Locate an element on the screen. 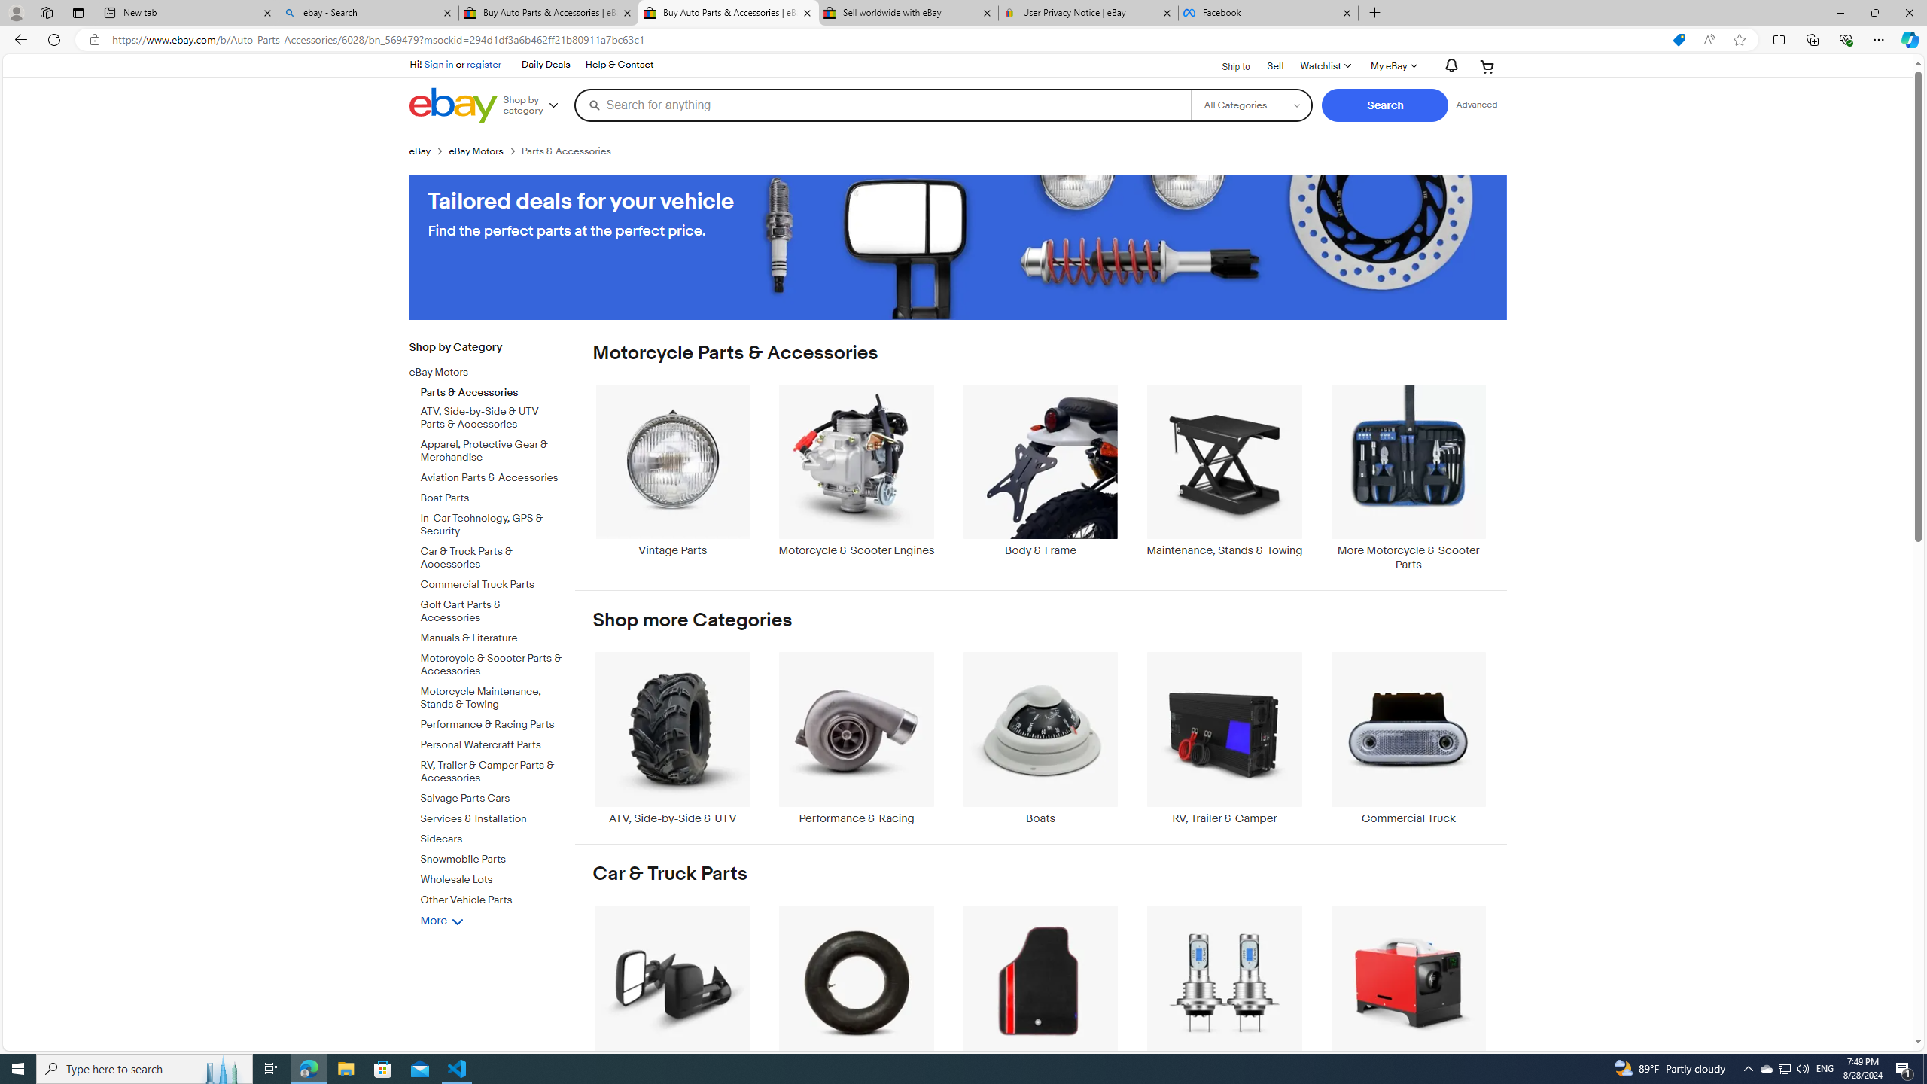  Other Vehicle Parts is located at coordinates (492, 897).